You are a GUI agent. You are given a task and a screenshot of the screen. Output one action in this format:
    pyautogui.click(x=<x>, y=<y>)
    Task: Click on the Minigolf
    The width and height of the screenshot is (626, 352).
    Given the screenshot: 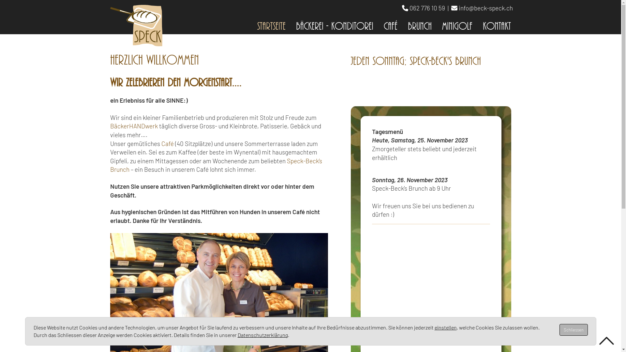 What is the action you would take?
    pyautogui.click(x=457, y=25)
    